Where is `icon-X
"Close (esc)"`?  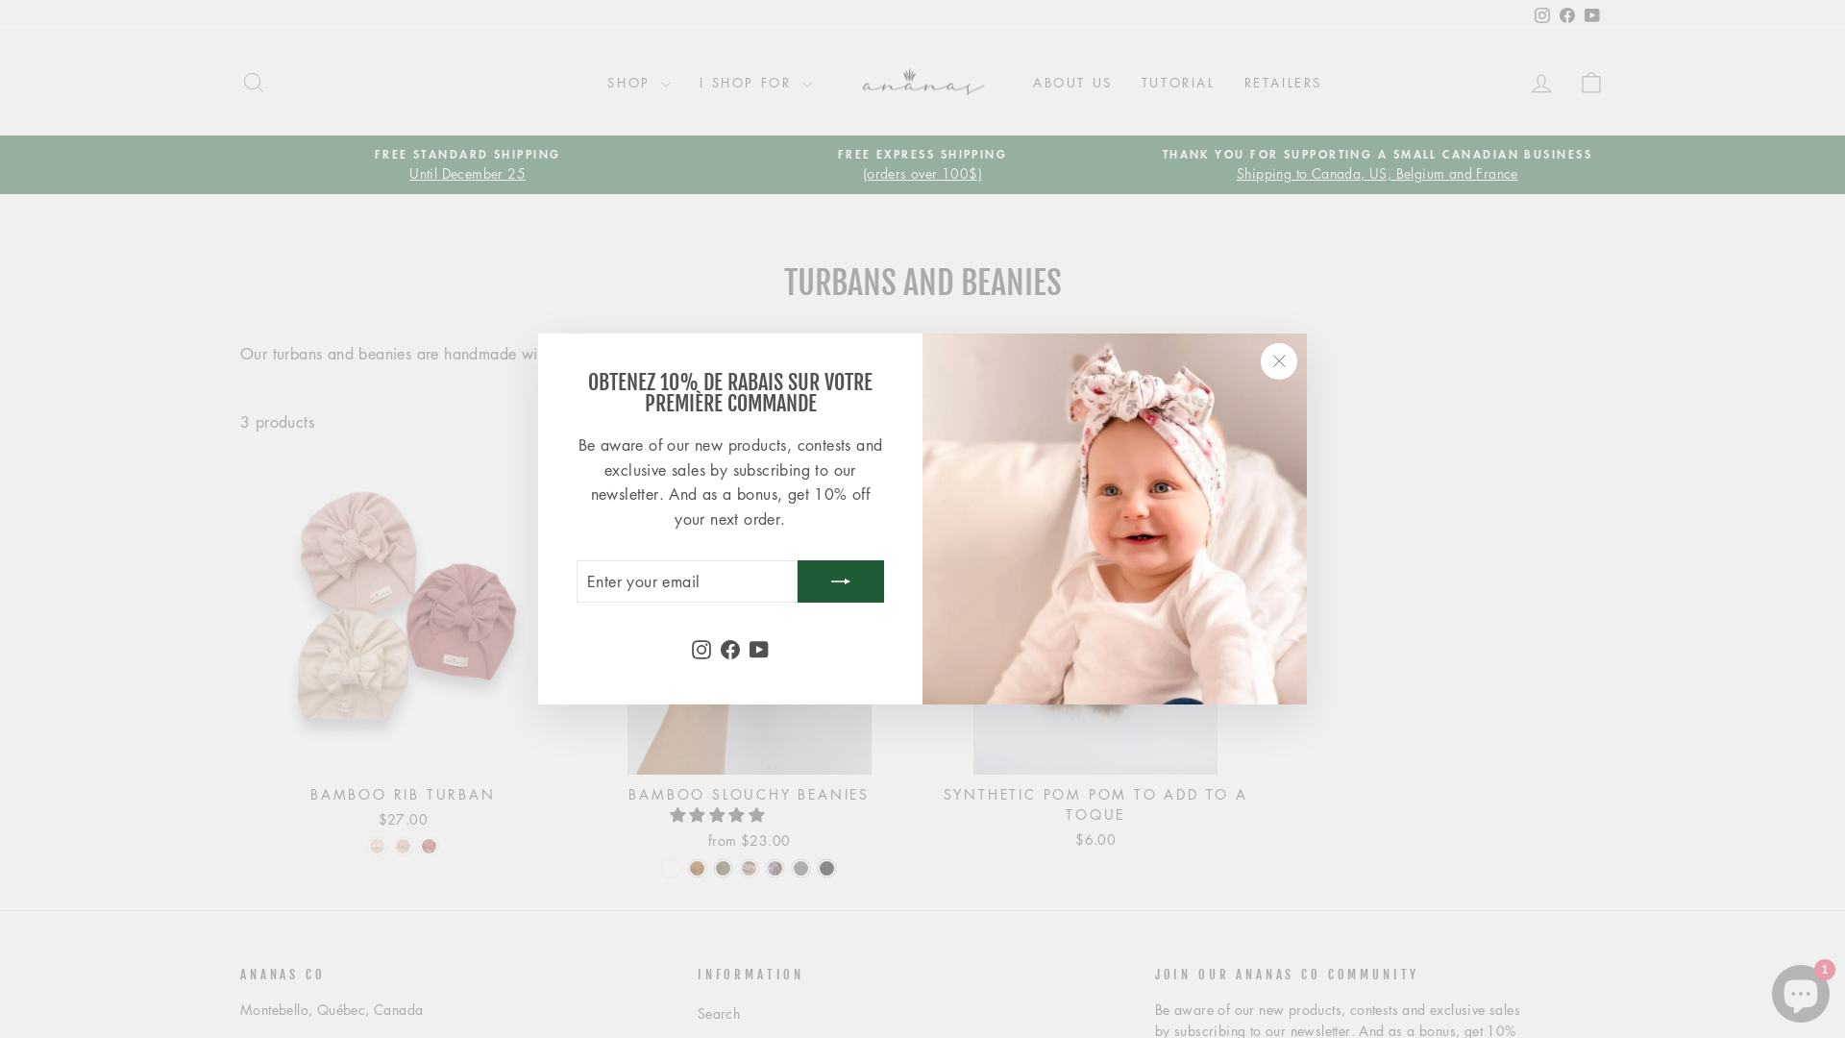
icon-X
"Close (esc)" is located at coordinates (1279, 361).